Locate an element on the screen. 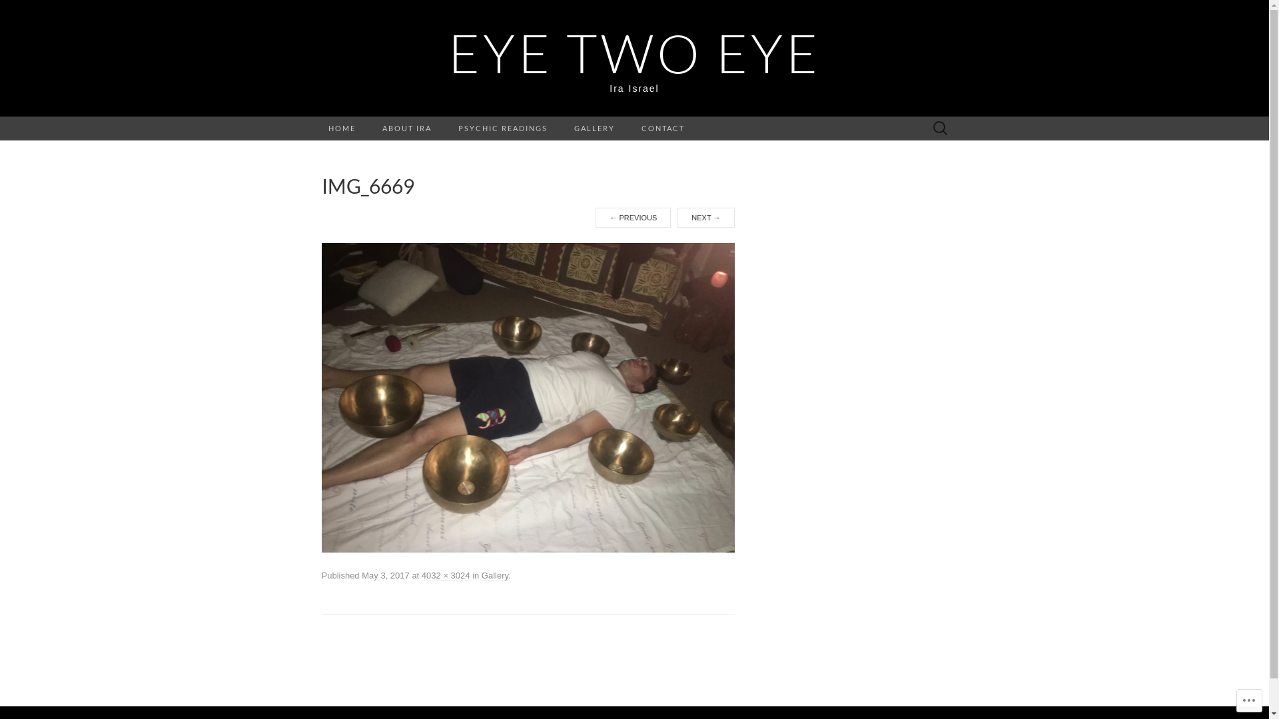  IMG_6669 is located at coordinates (528, 397).